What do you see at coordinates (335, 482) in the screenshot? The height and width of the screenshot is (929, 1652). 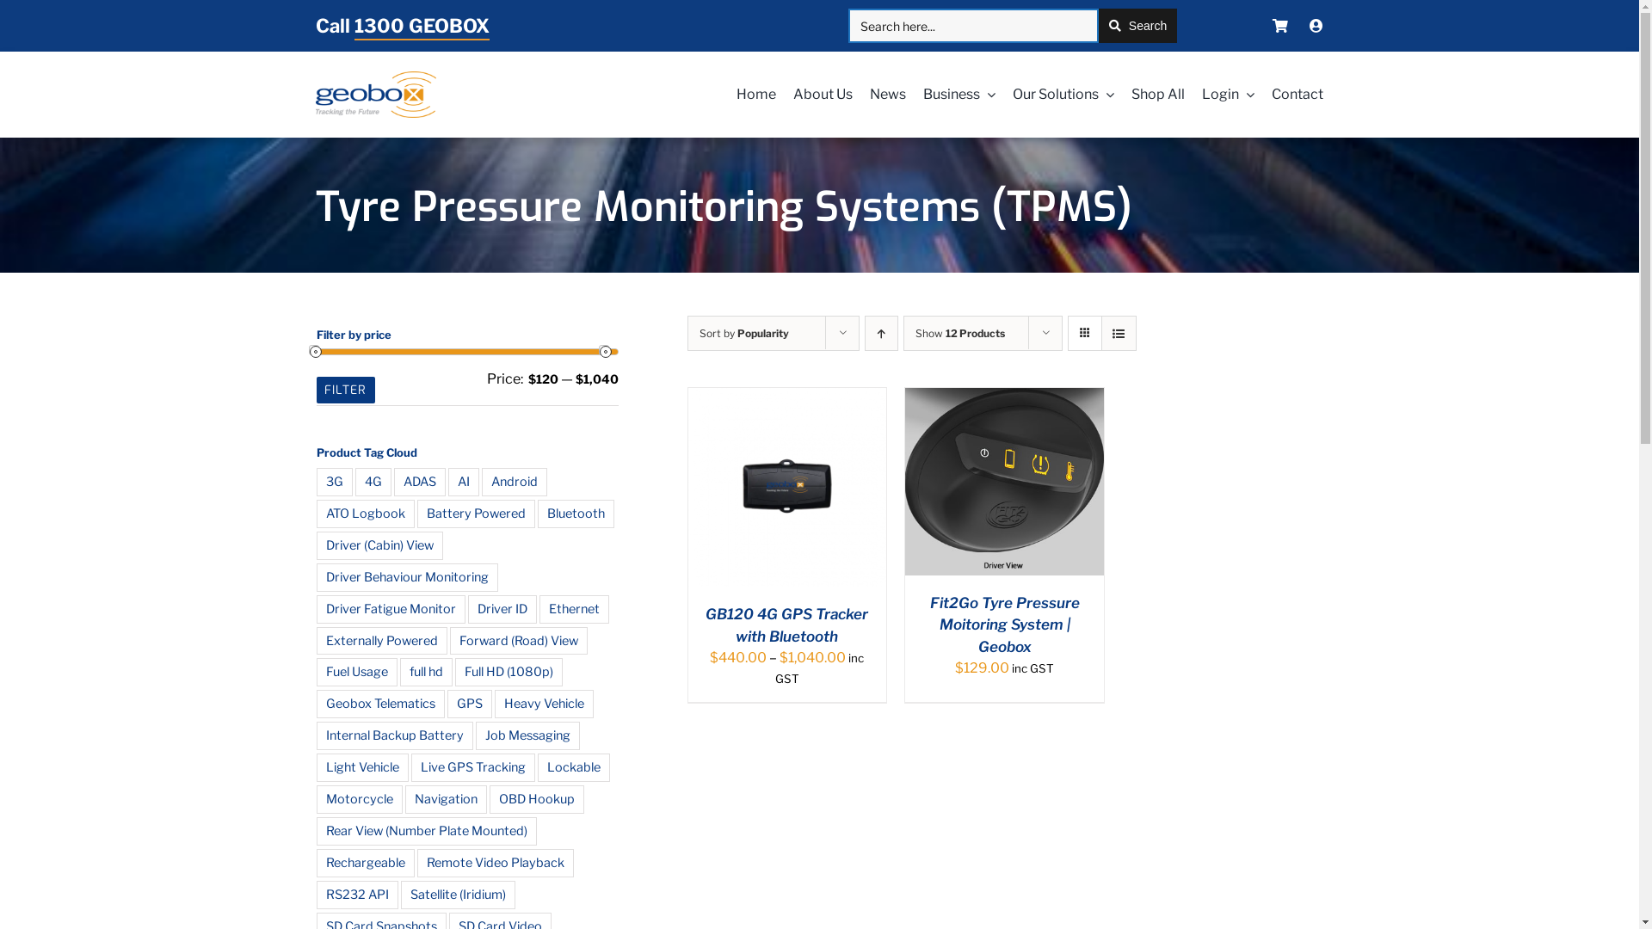 I see `3G` at bounding box center [335, 482].